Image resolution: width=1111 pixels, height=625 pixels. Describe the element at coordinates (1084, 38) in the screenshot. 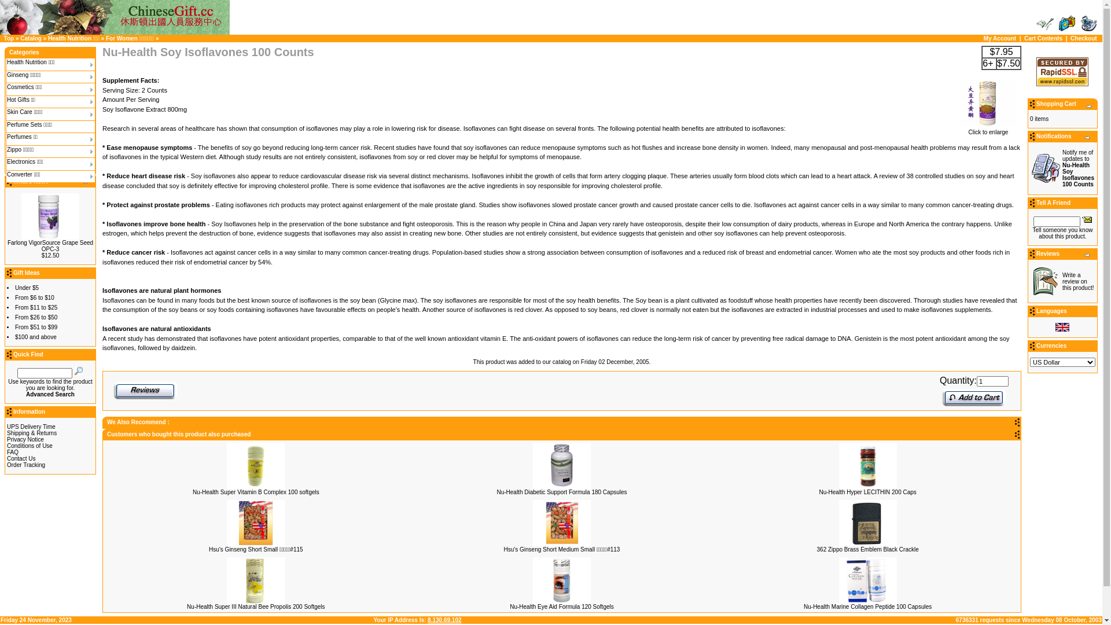

I see `Checkout` at that location.